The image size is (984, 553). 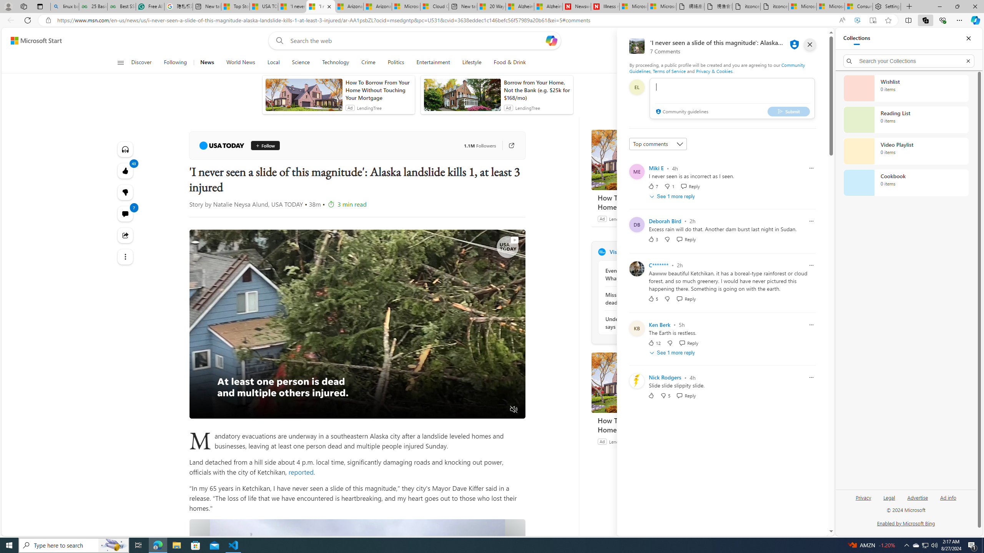 I want to click on Community guidelines, so click(x=681, y=112).